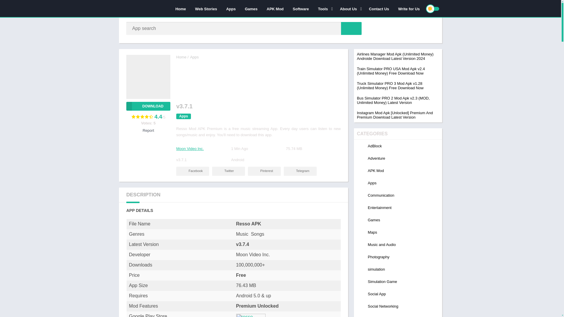  What do you see at coordinates (264, 171) in the screenshot?
I see `Pinterest` at bounding box center [264, 171].